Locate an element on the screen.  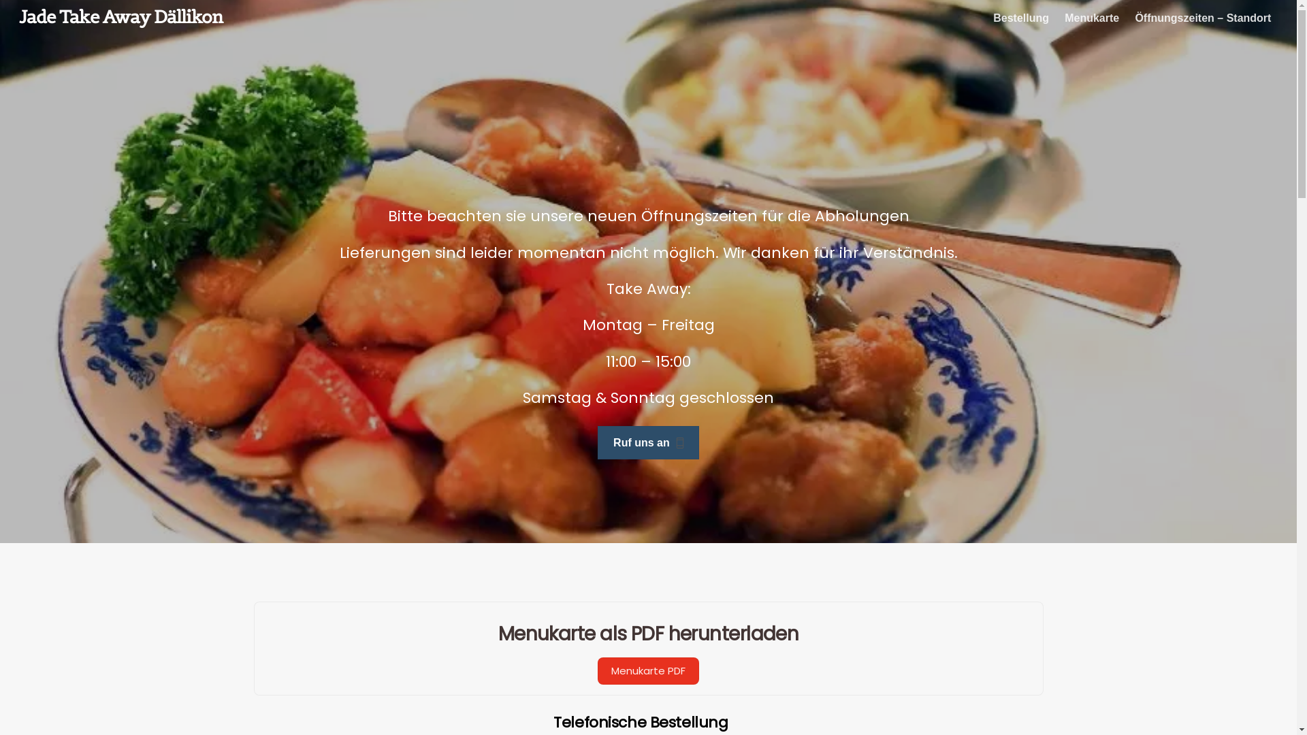
Menukarte PDF is located at coordinates (648, 671).